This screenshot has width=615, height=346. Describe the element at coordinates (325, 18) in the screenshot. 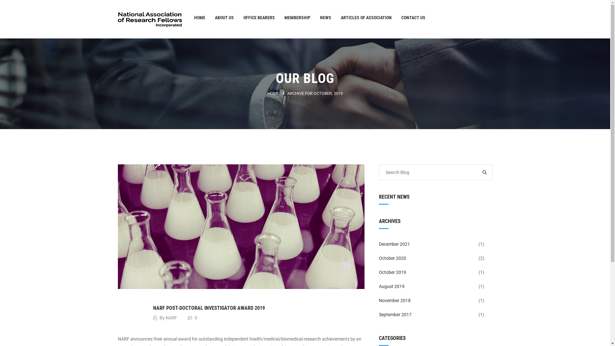

I see `NEWS` at that location.